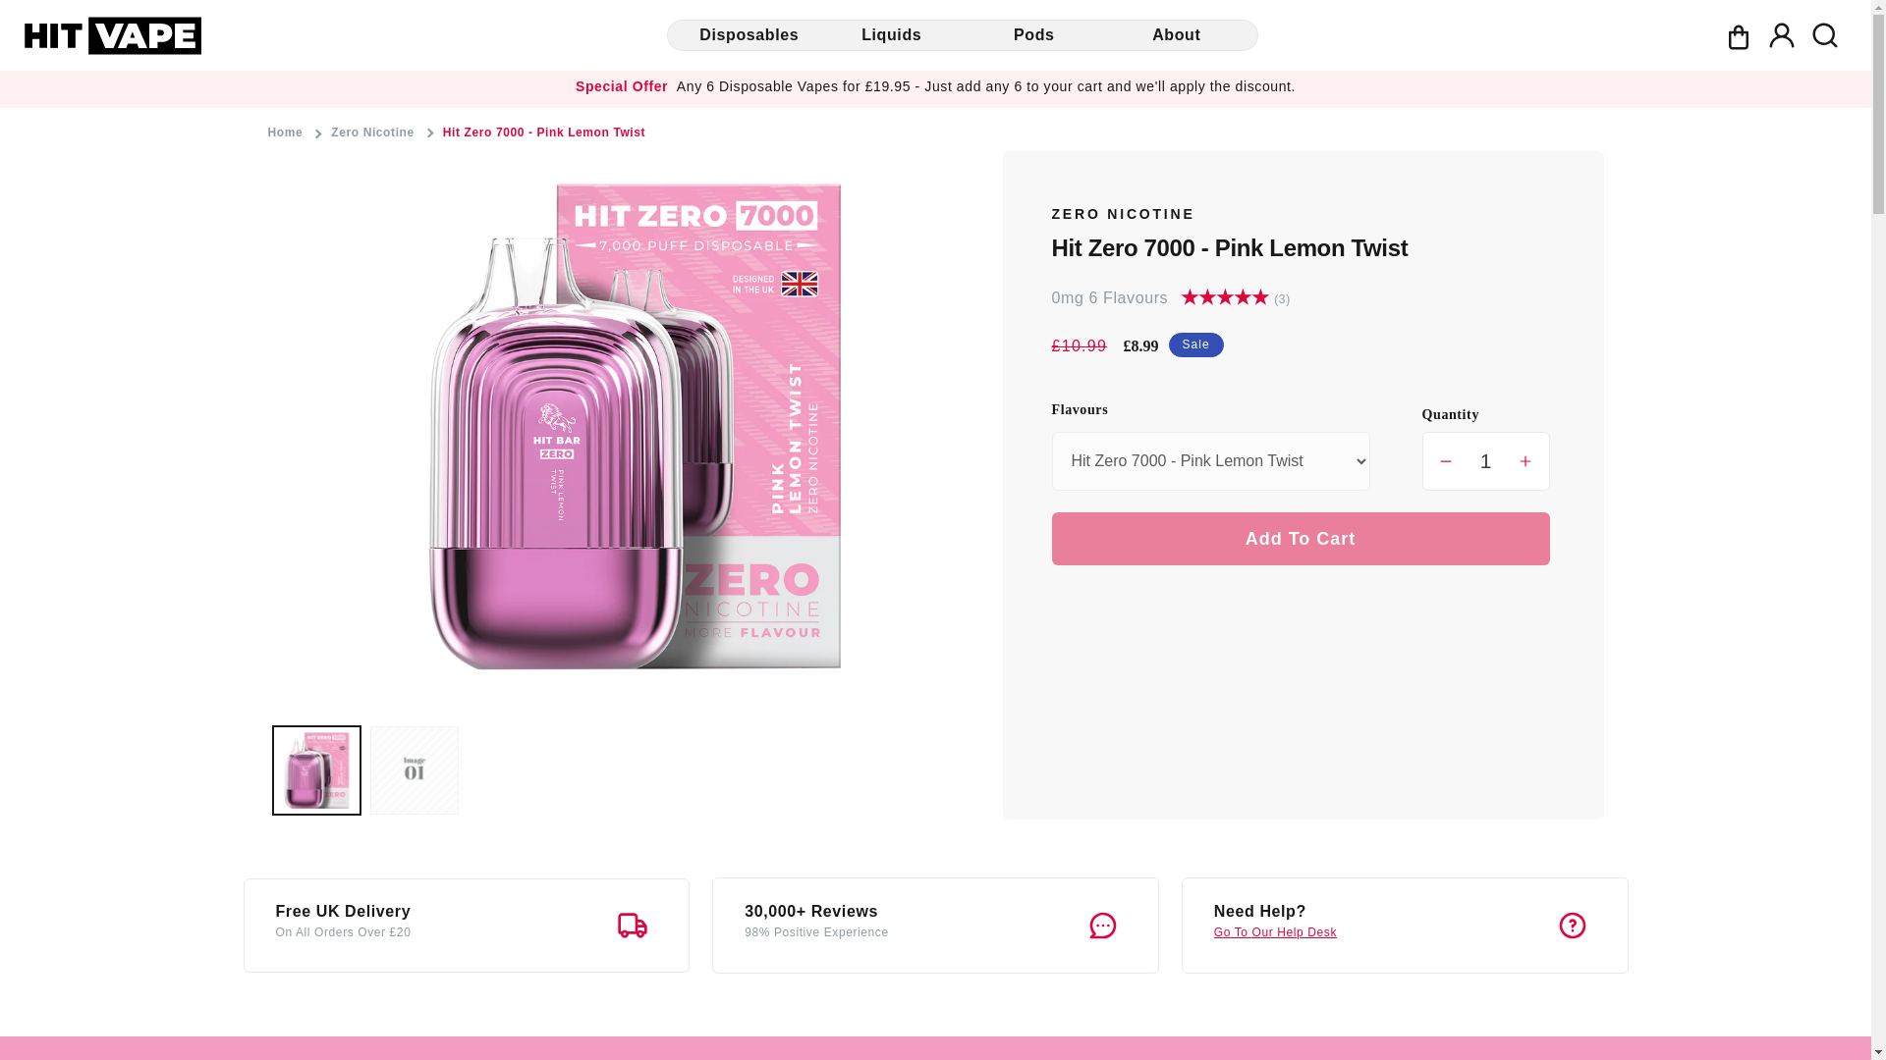 The image size is (1886, 1060). I want to click on Decrease quantity for Hit Zero 7000 - Pink Lemon Twist, so click(1446, 461).